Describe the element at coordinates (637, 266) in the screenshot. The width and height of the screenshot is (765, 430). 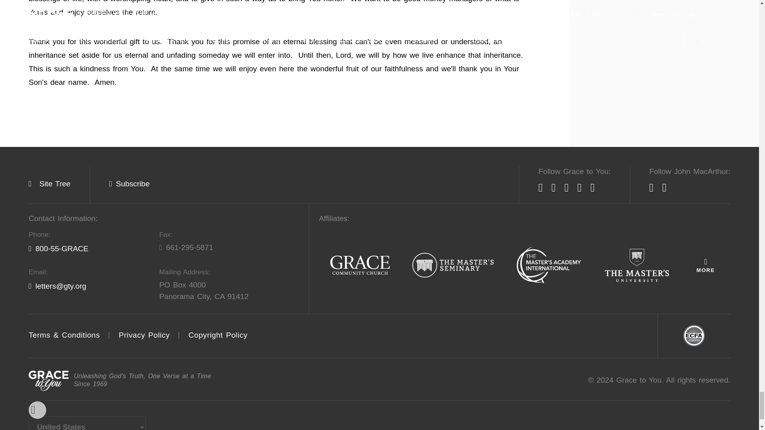
I see `The Master' University` at that location.